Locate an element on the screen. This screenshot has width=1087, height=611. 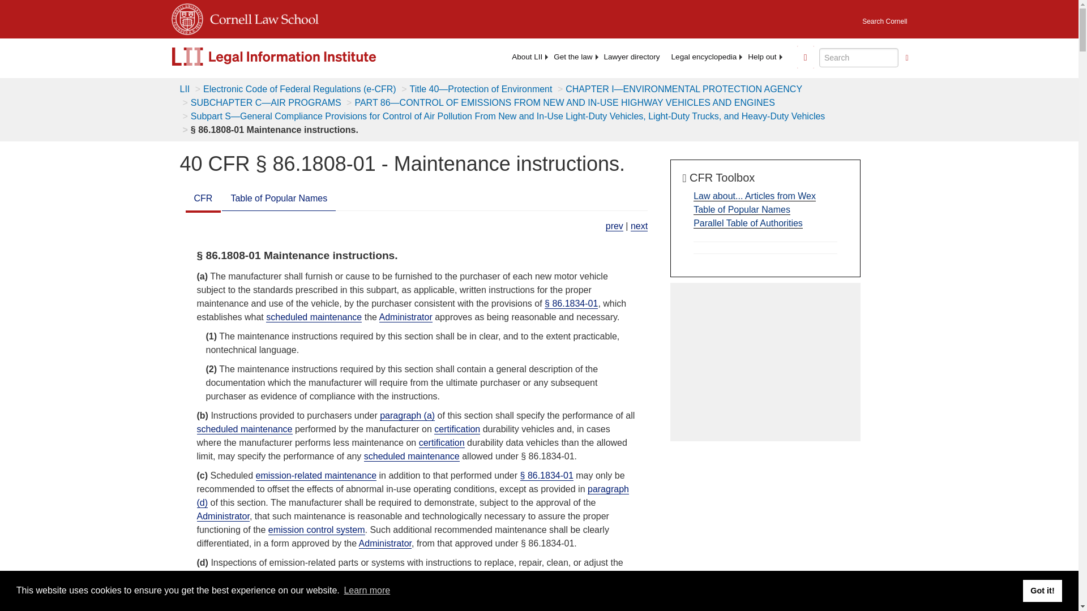
Search Cornell University is located at coordinates (884, 18).